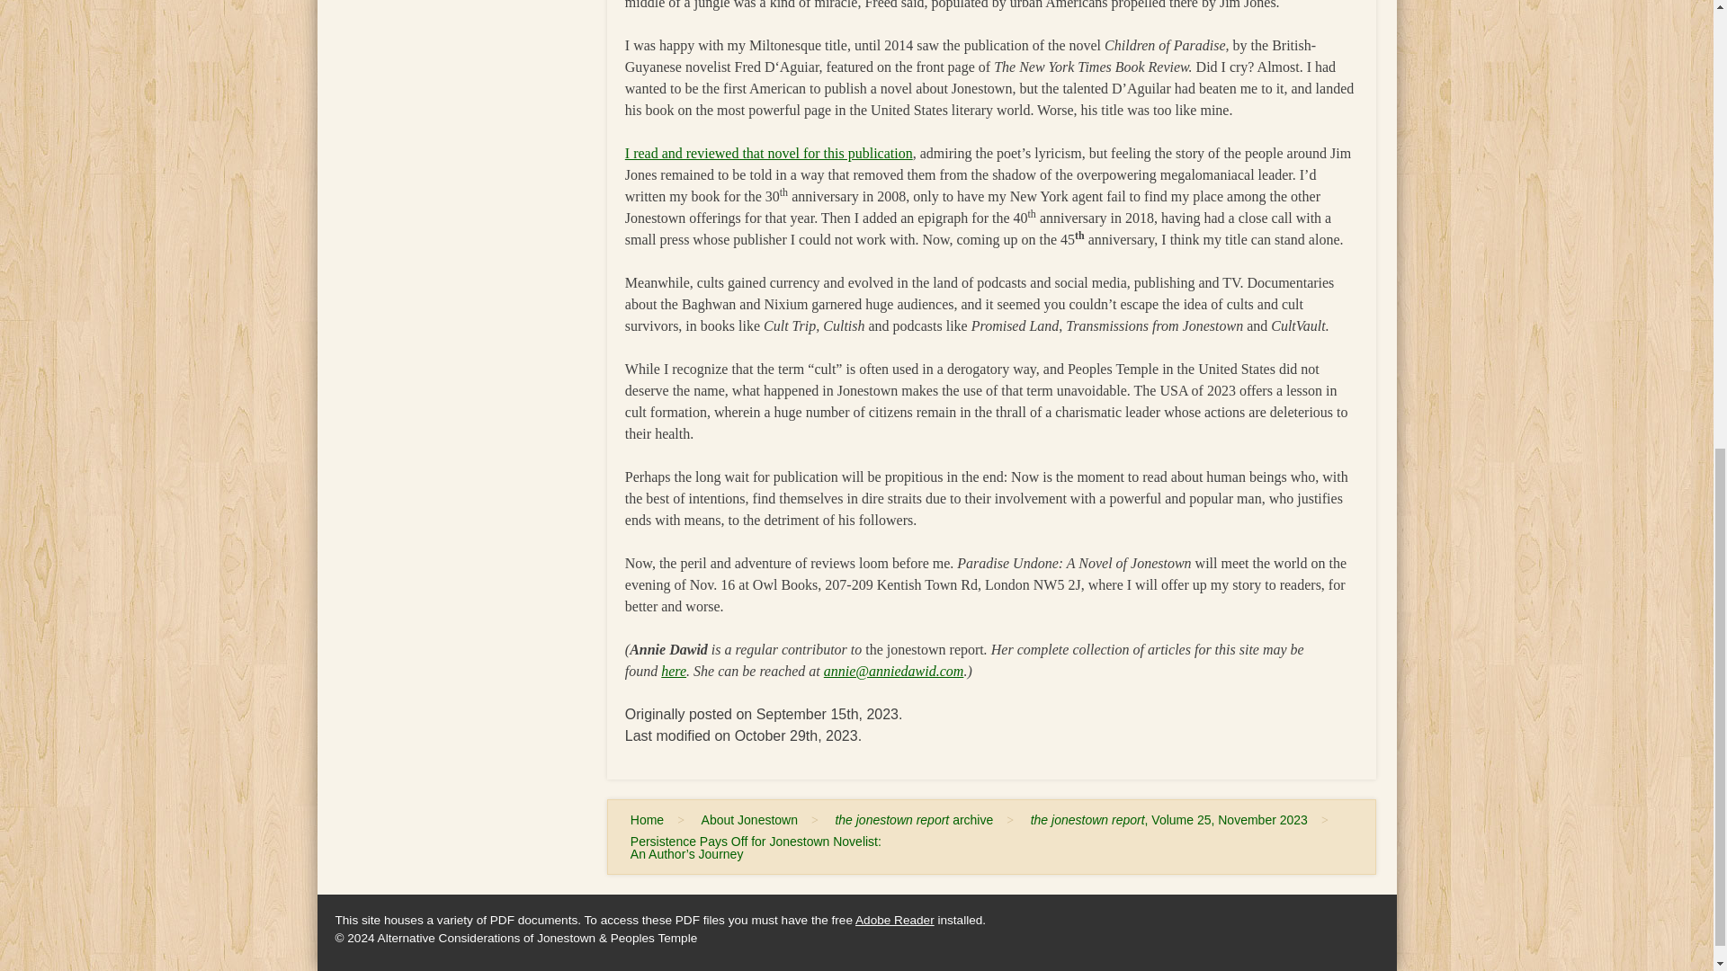  I want to click on here, so click(673, 671).